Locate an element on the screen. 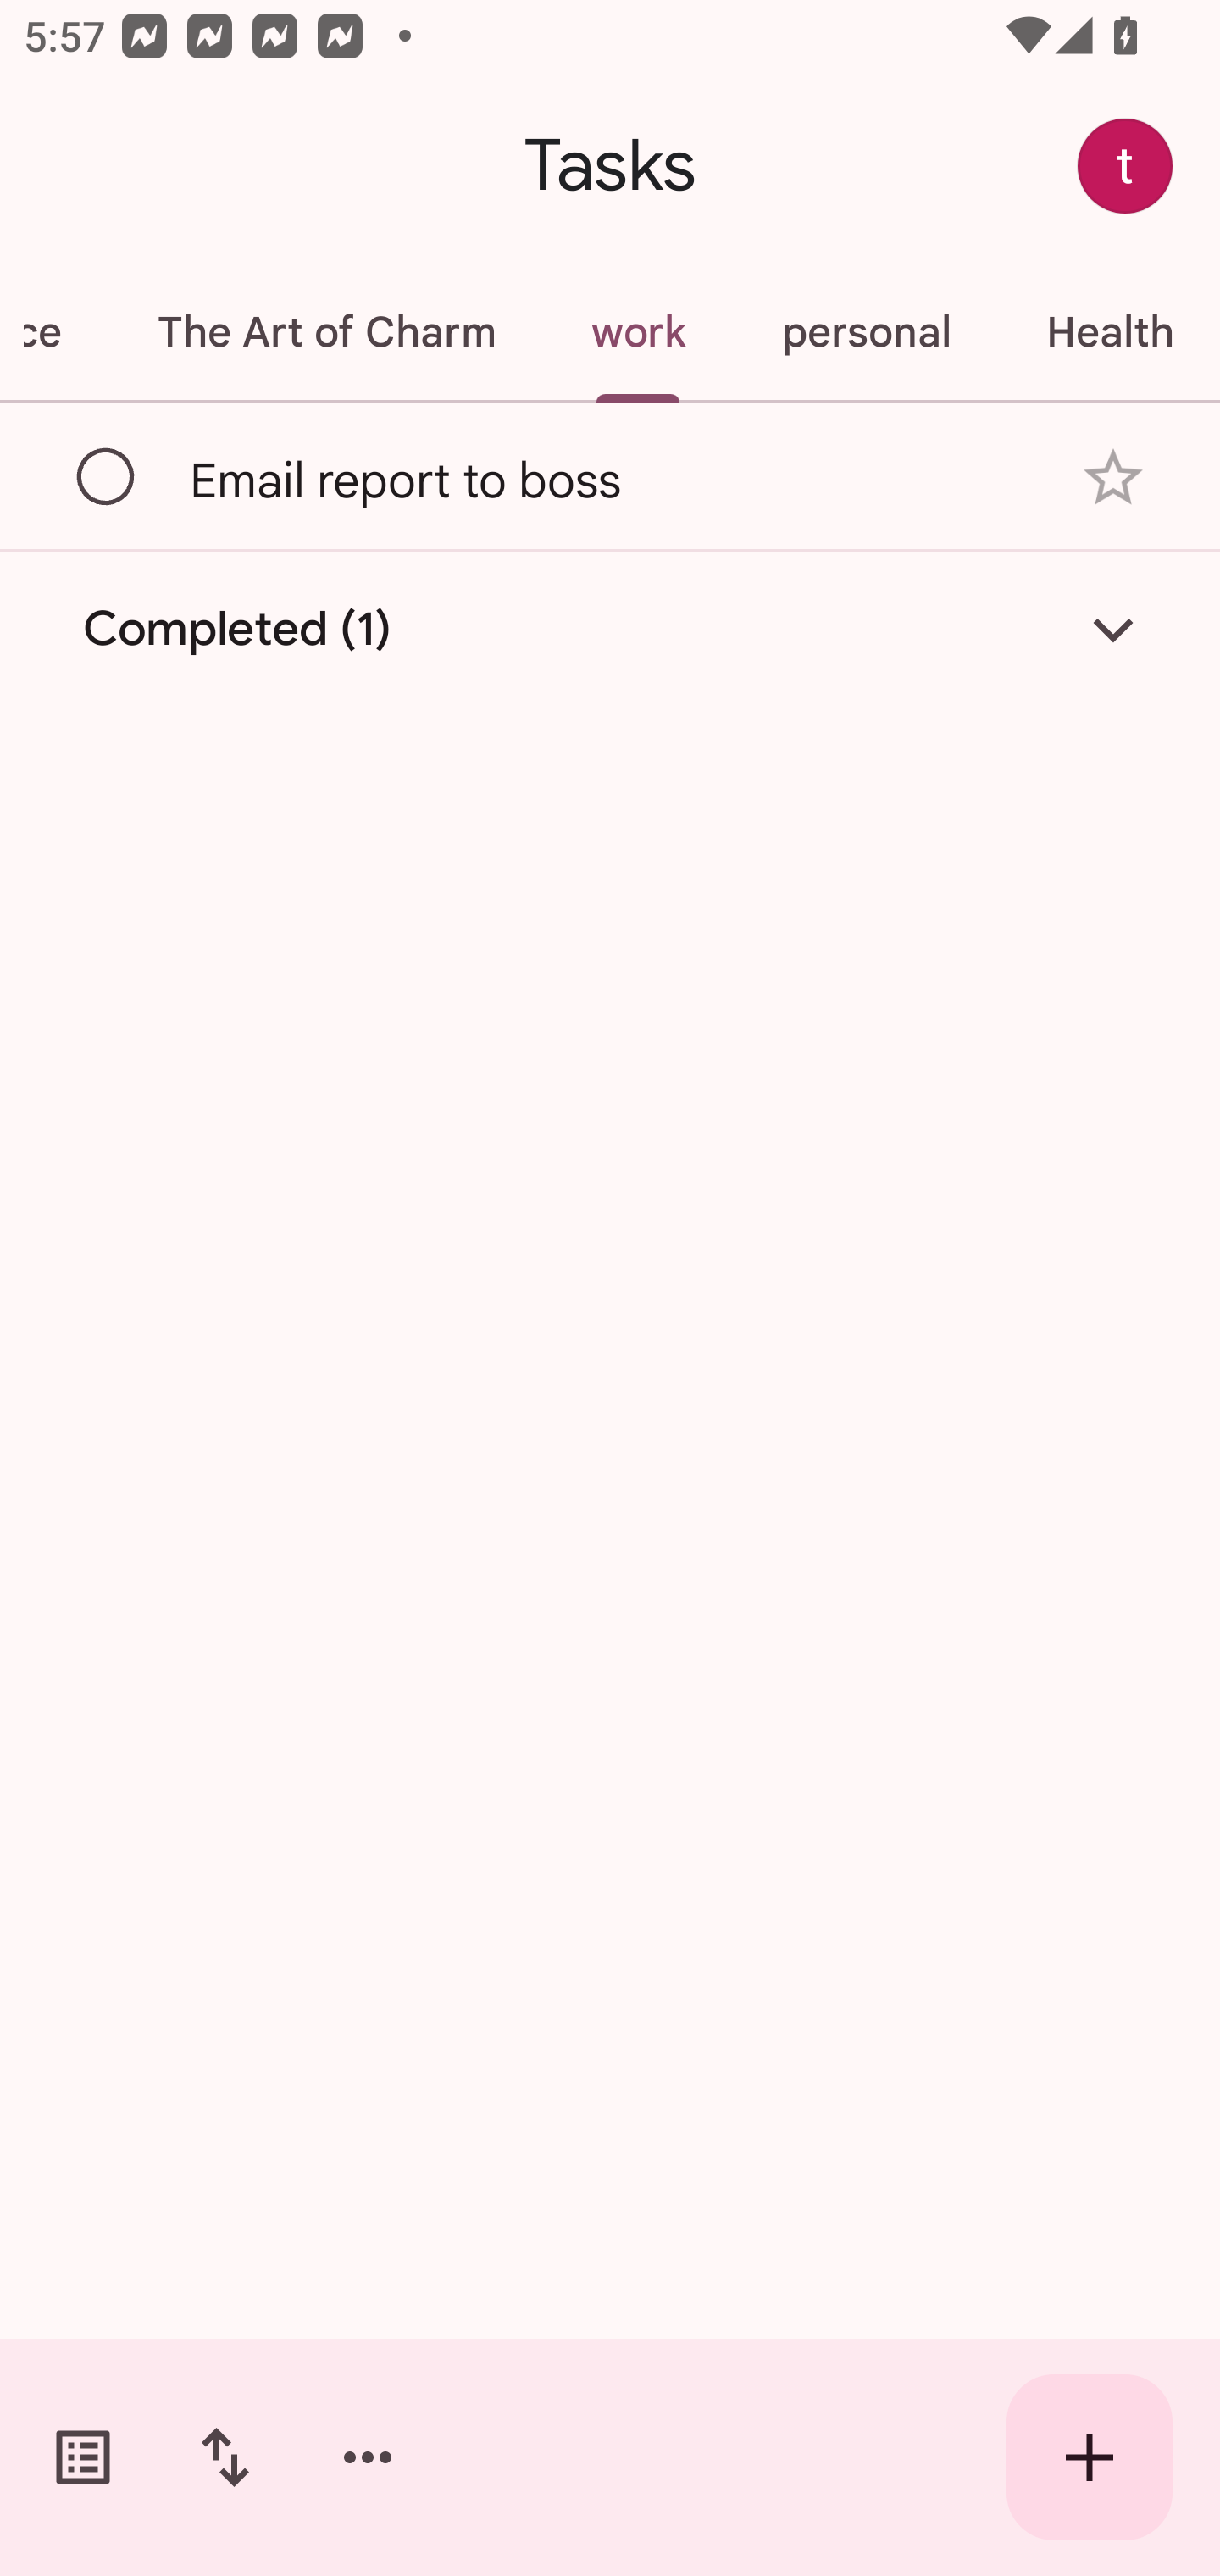 This screenshot has width=1220, height=2576. Create new task is located at coordinates (1090, 2457).